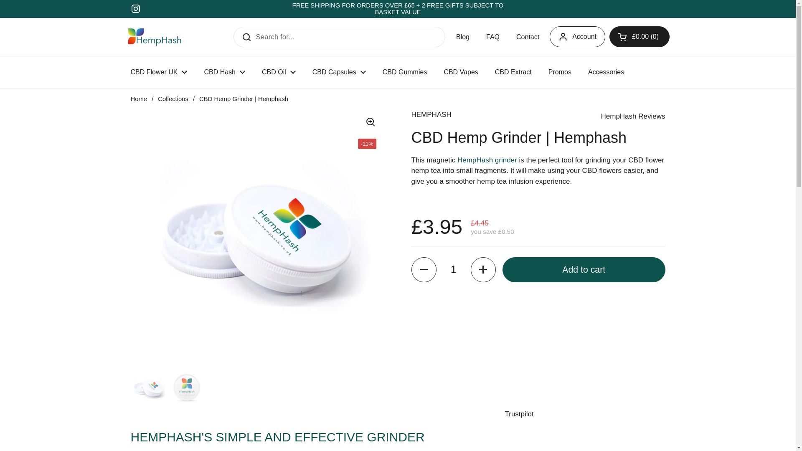  I want to click on CBD Gummies, so click(405, 72).